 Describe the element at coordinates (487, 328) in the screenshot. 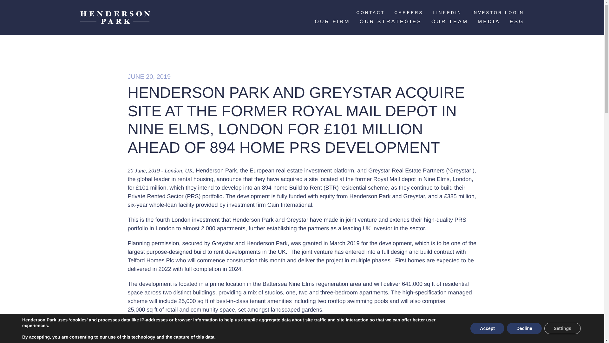

I see `Accept` at that location.